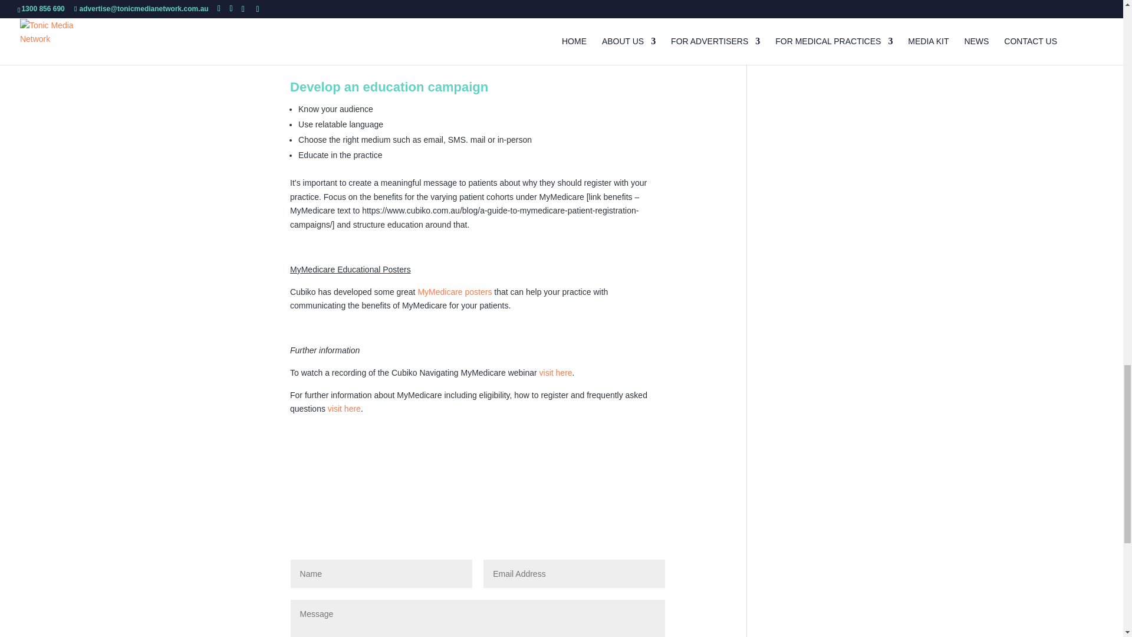  What do you see at coordinates (454, 292) in the screenshot?
I see `MyMedicare posters` at bounding box center [454, 292].